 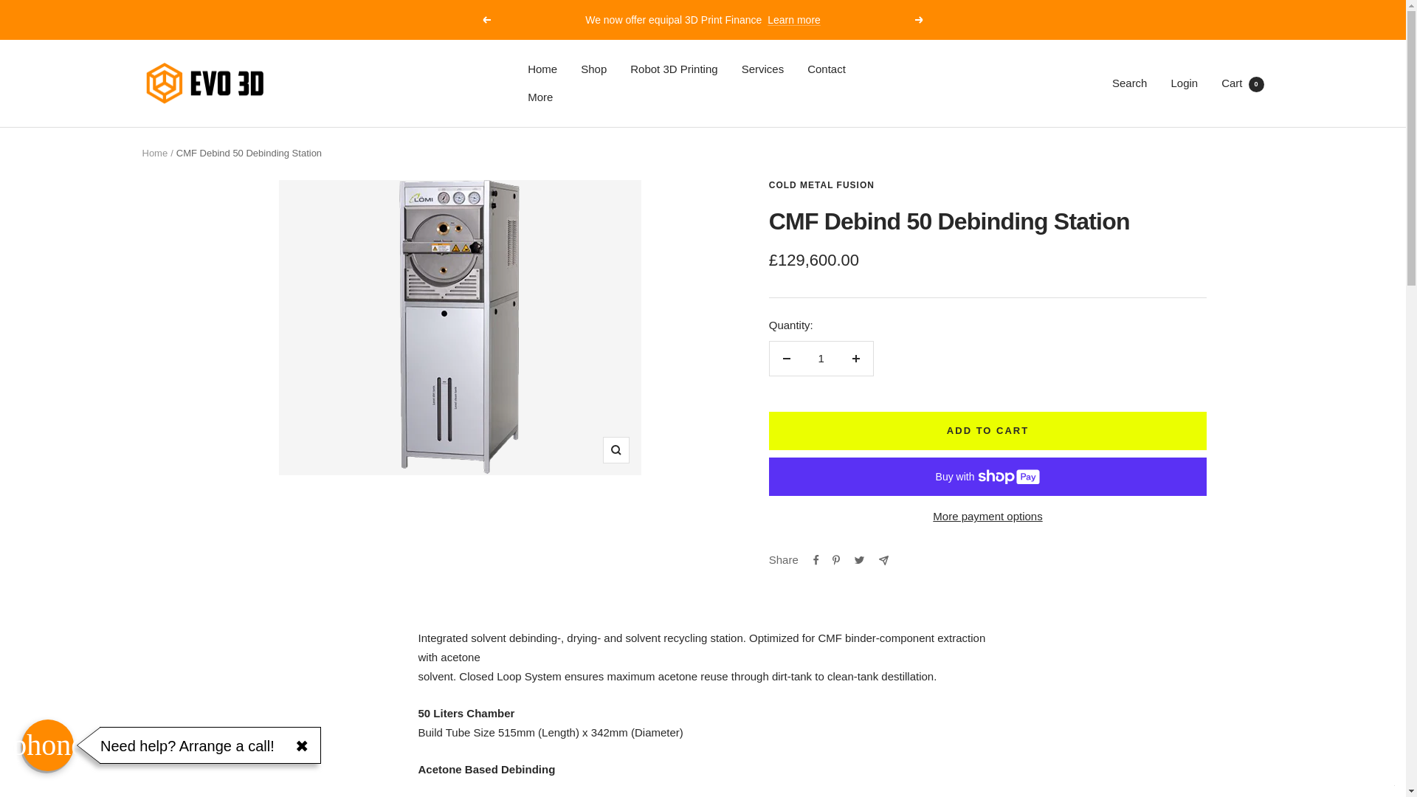 I want to click on Login, so click(x=1184, y=83).